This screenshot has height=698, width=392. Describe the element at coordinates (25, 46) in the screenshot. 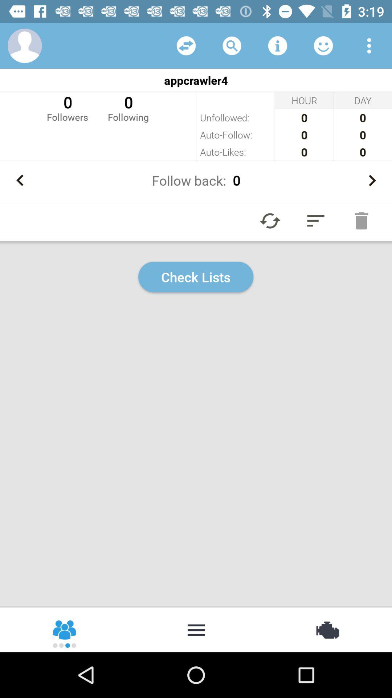

I see `view profile` at that location.